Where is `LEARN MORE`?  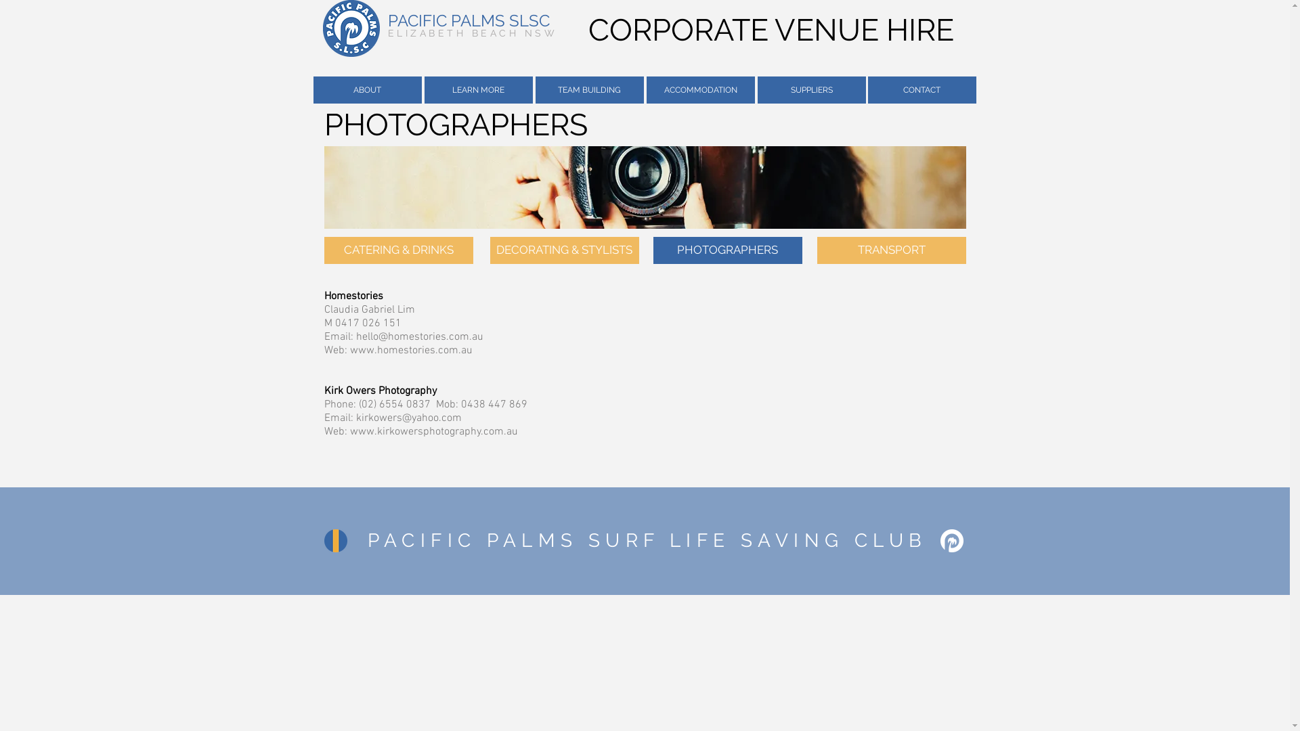
LEARN MORE is located at coordinates (478, 90).